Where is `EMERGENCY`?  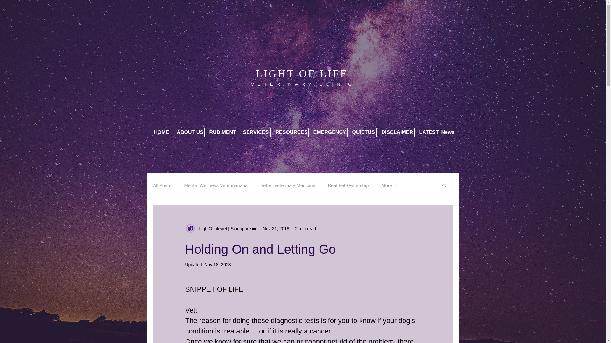
EMERGENCY is located at coordinates (328, 132).